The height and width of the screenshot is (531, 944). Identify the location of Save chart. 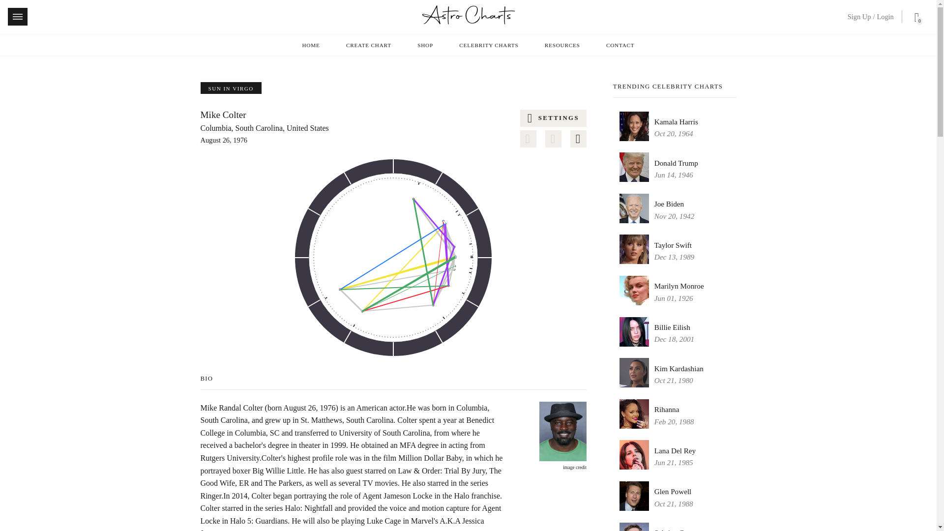
(528, 139).